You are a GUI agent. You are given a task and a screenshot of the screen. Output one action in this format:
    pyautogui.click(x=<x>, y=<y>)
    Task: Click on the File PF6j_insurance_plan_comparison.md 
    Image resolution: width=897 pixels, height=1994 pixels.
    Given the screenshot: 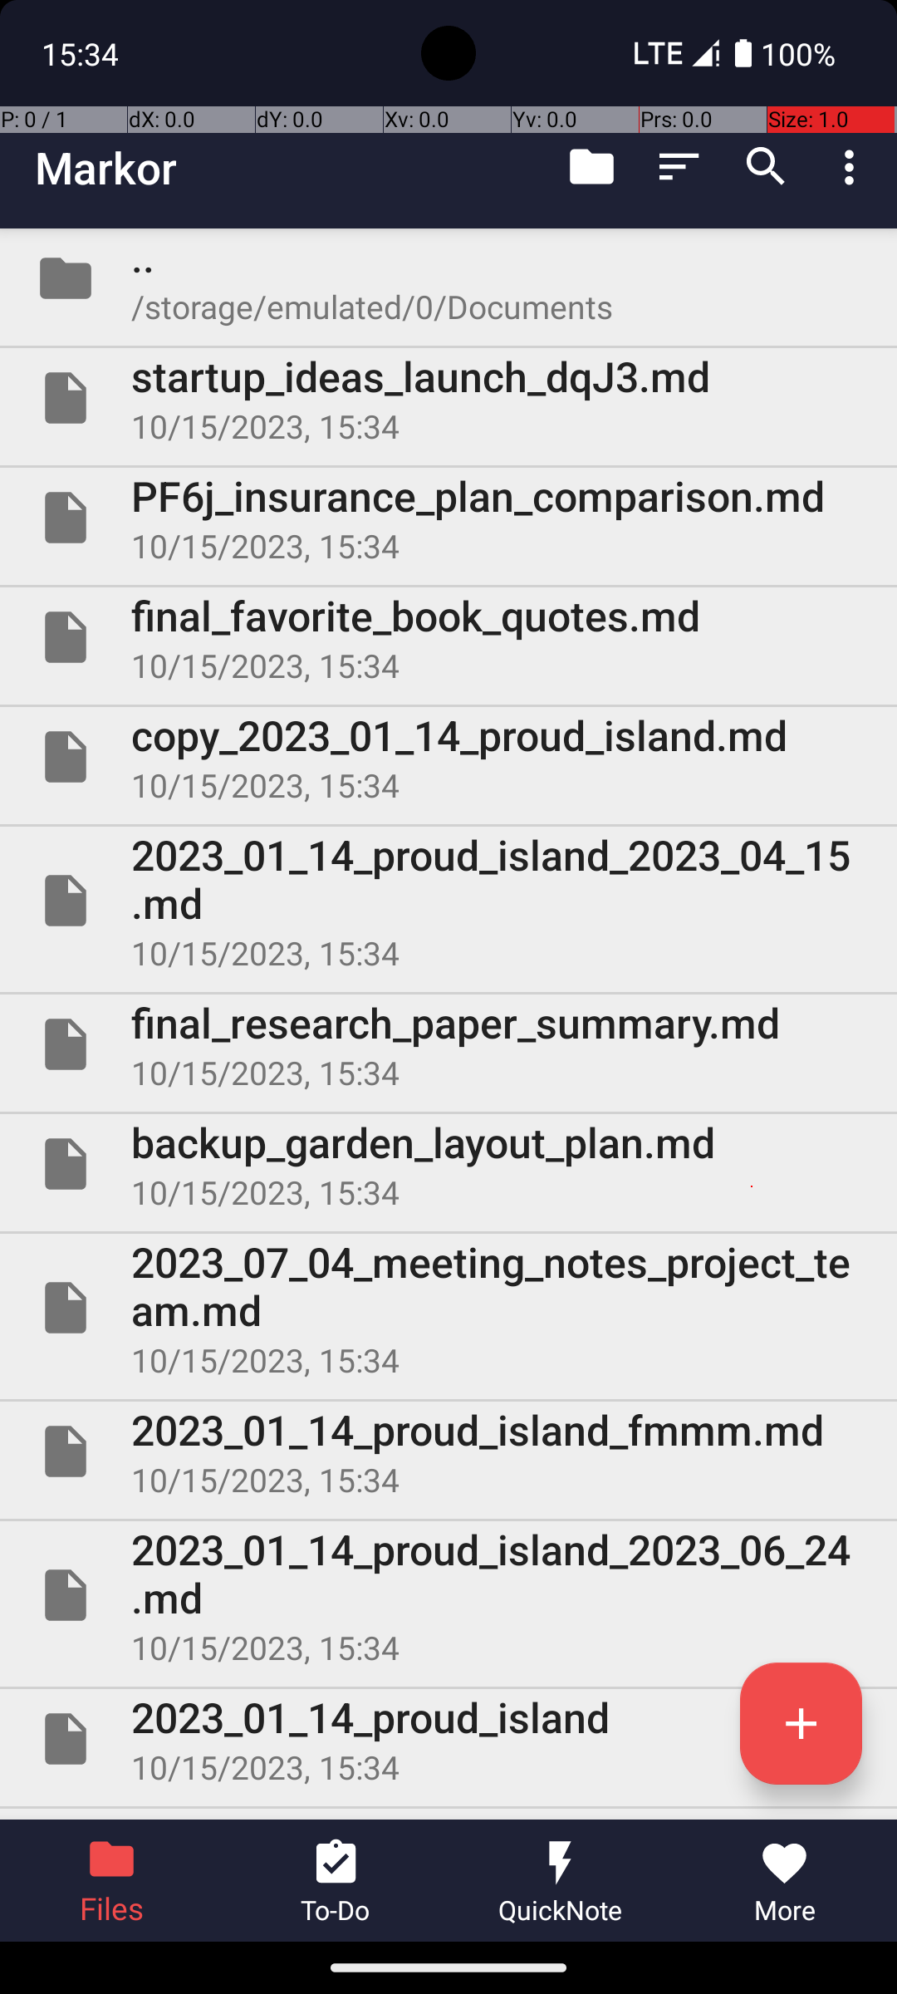 What is the action you would take?
    pyautogui.click(x=448, y=518)
    